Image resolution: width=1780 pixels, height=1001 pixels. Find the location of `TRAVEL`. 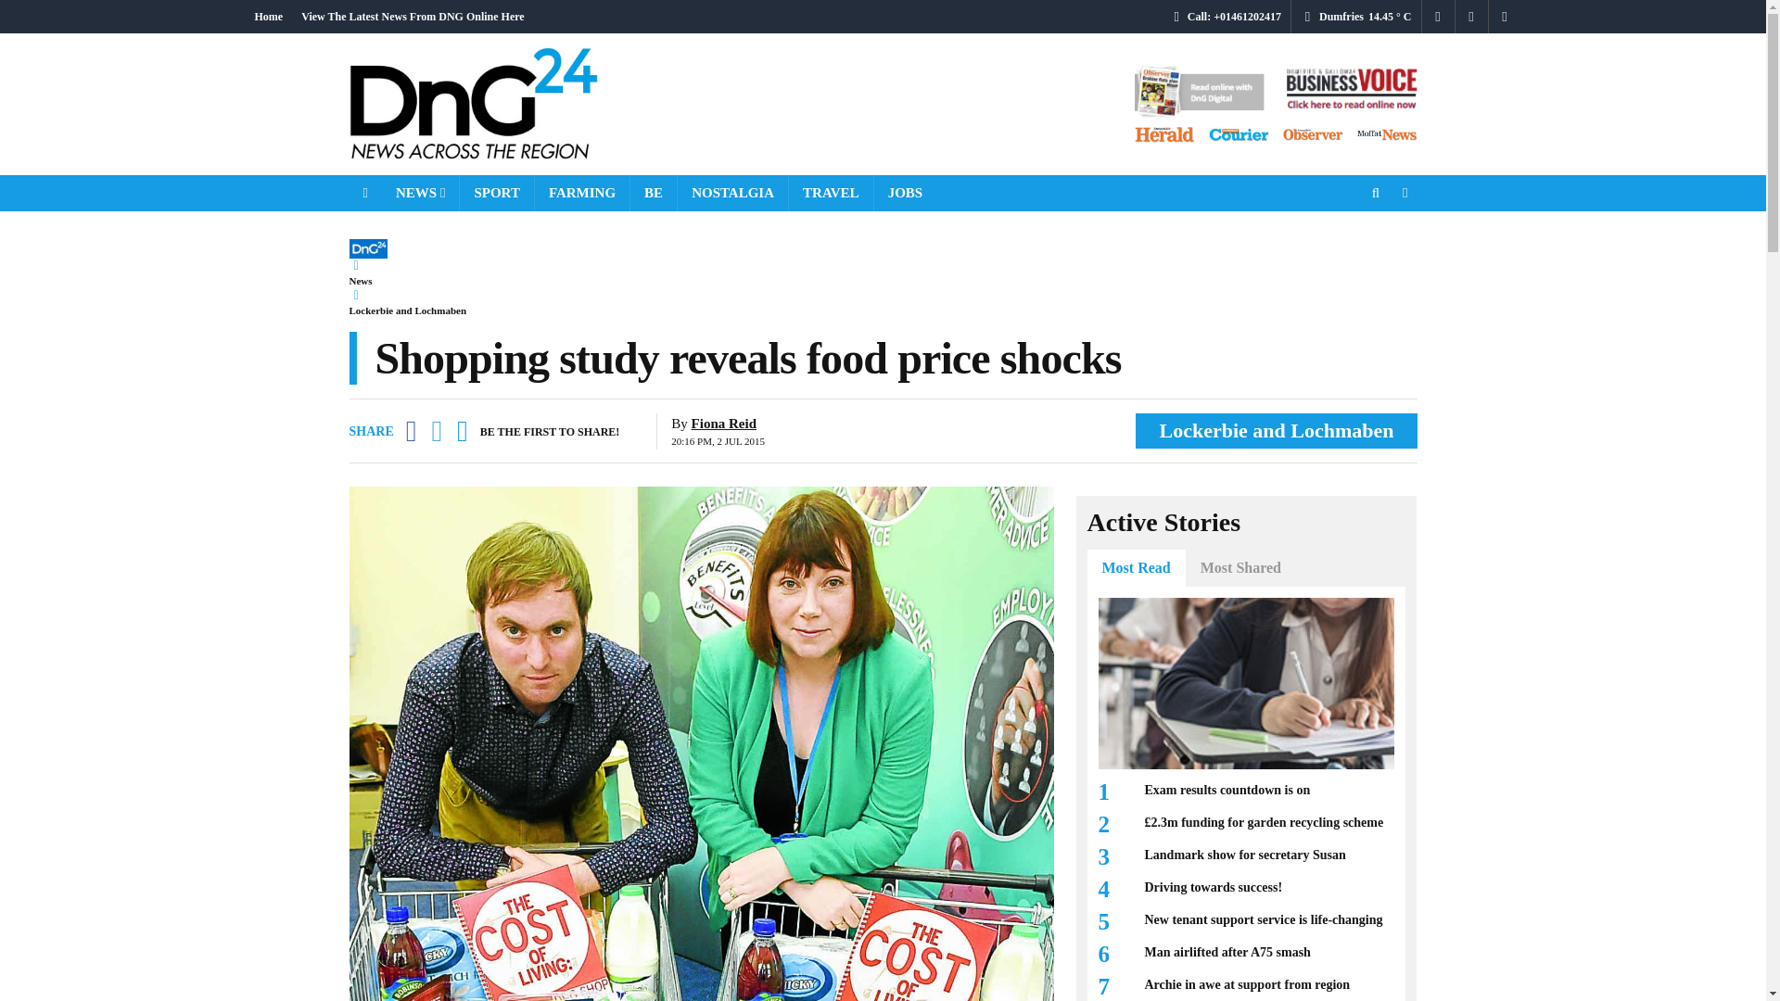

TRAVEL is located at coordinates (831, 193).